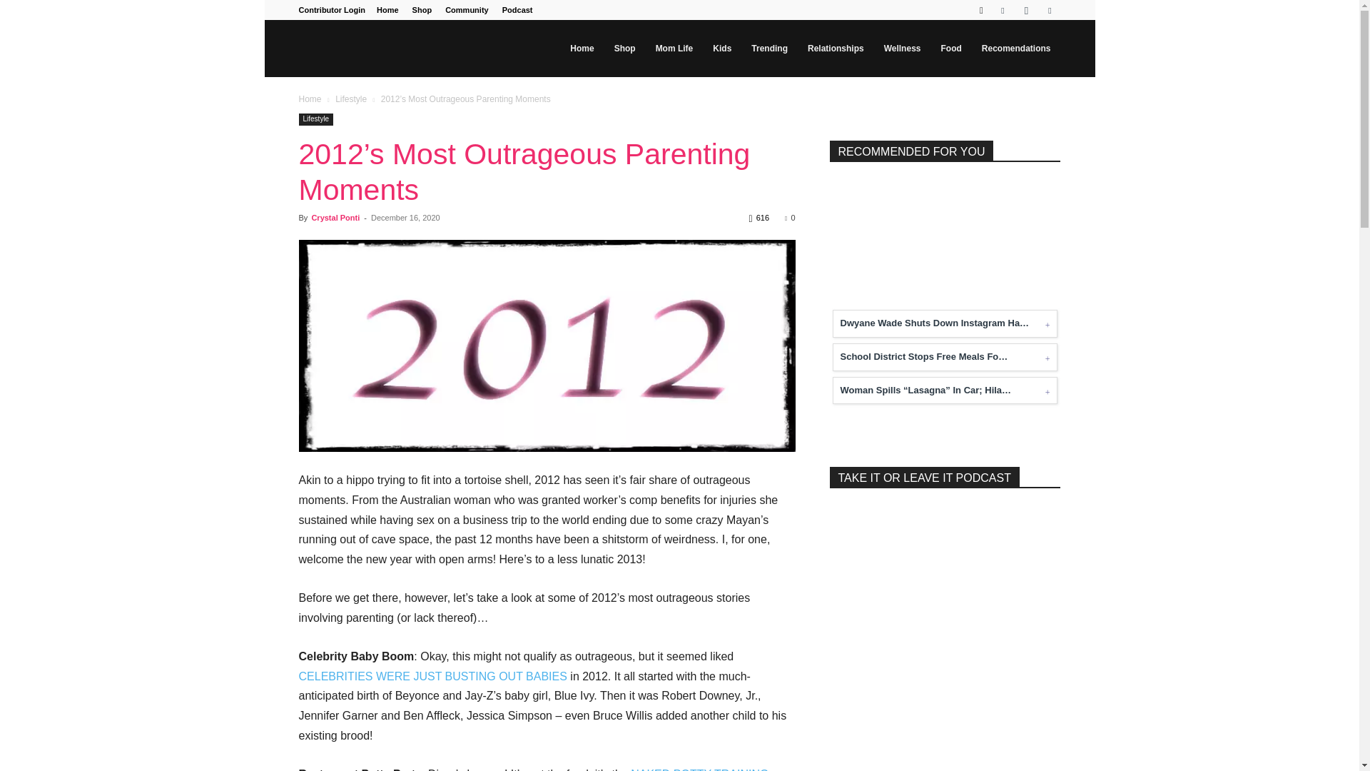 The height and width of the screenshot is (771, 1370). Describe the element at coordinates (1003, 10) in the screenshot. I see `Facebook` at that location.